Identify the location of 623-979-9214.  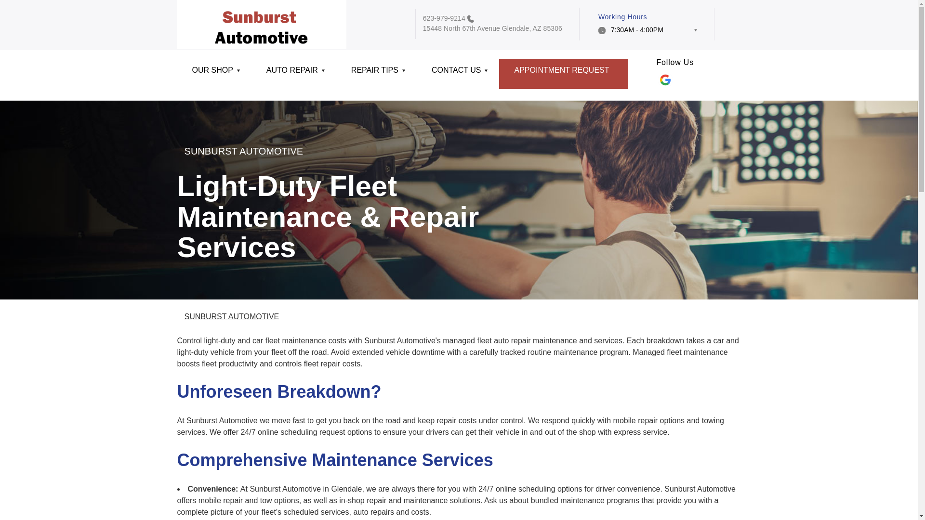
(444, 18).